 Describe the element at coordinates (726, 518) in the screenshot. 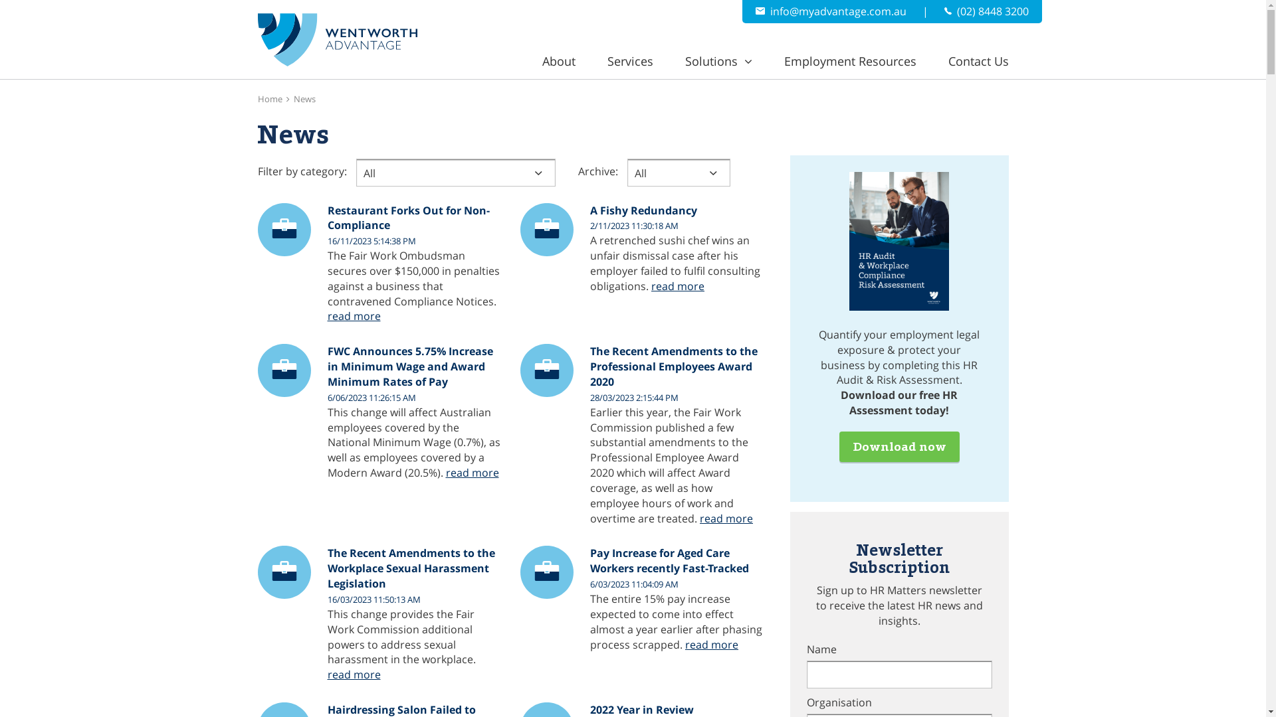

I see `read more` at that location.